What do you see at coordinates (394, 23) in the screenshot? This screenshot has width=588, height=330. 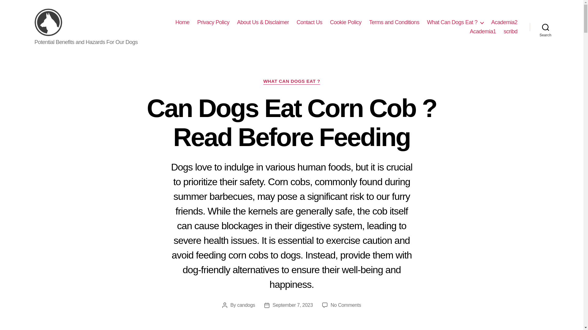 I see `Terms and Conditions` at bounding box center [394, 23].